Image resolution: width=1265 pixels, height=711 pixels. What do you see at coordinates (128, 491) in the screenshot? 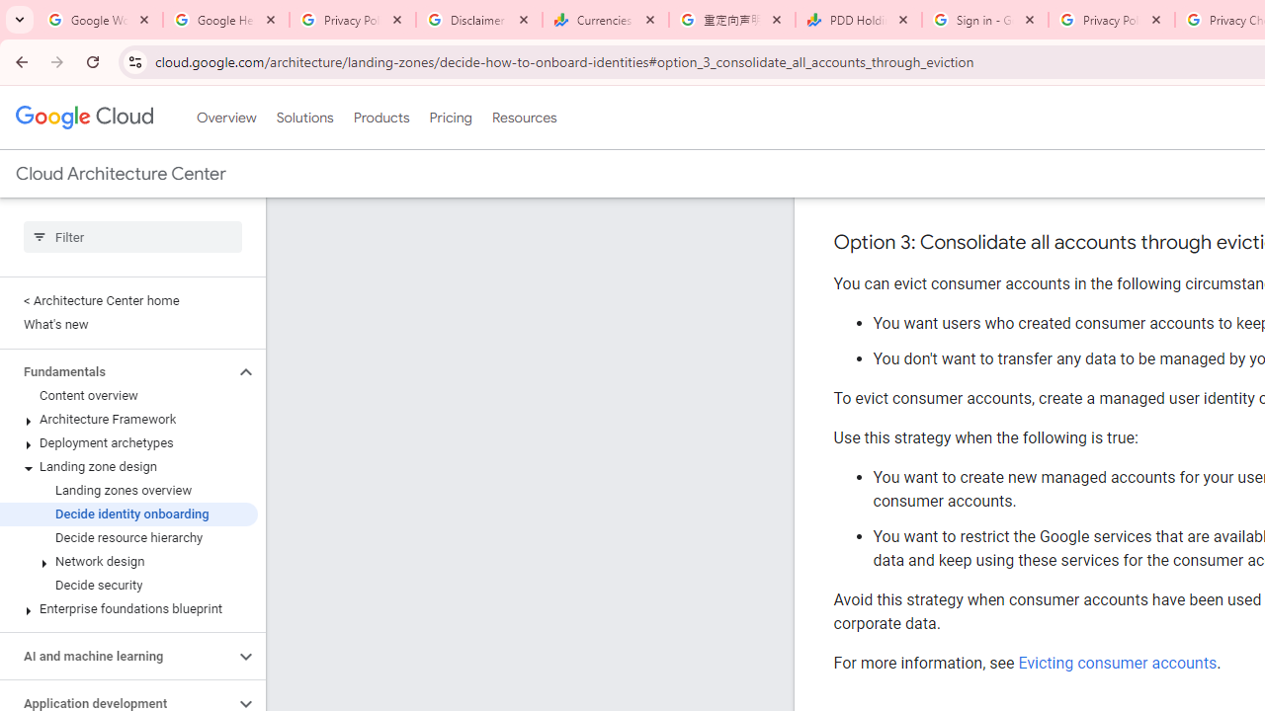
I see `Landing zones overview` at bounding box center [128, 491].